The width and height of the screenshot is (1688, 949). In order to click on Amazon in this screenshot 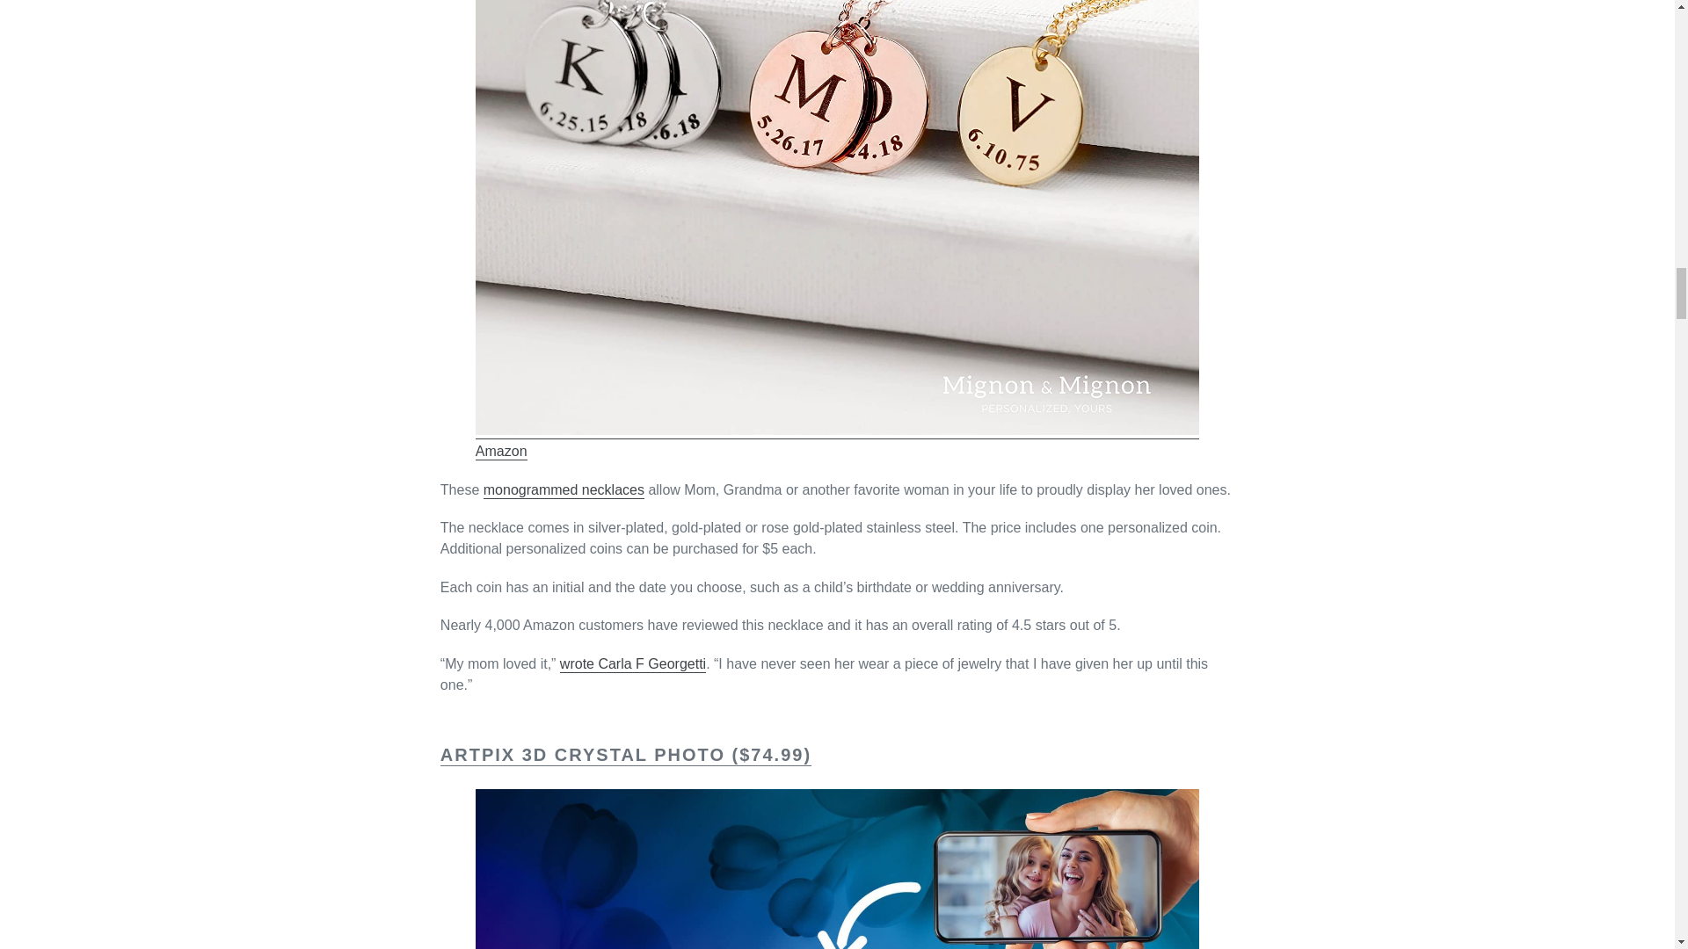, I will do `click(501, 452)`.